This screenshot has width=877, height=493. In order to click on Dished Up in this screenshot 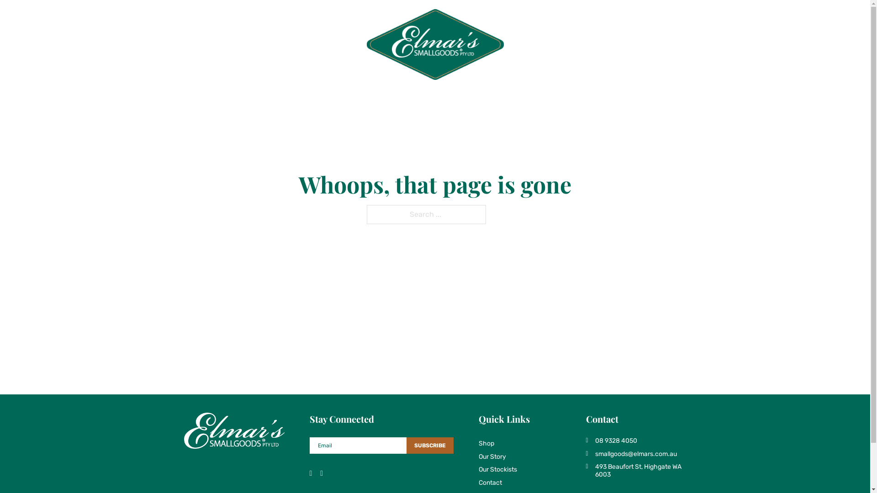, I will do `click(610, 44)`.